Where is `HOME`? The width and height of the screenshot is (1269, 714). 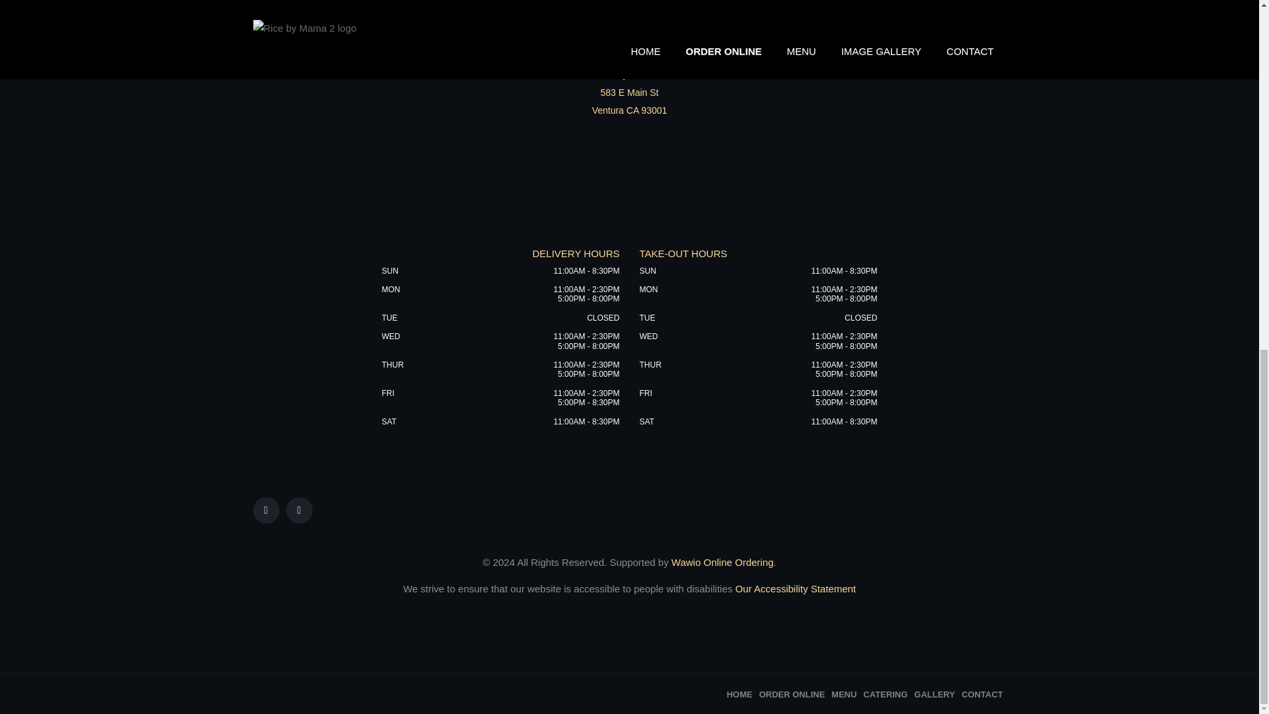 HOME is located at coordinates (739, 694).